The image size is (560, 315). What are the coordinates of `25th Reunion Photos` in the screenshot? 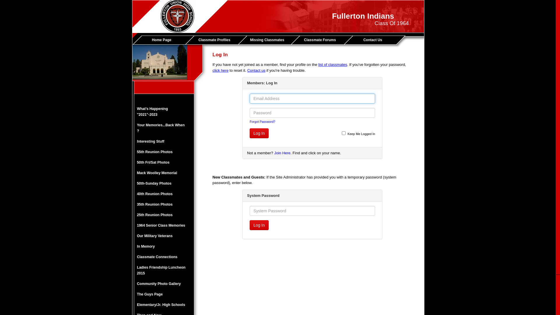 It's located at (163, 215).